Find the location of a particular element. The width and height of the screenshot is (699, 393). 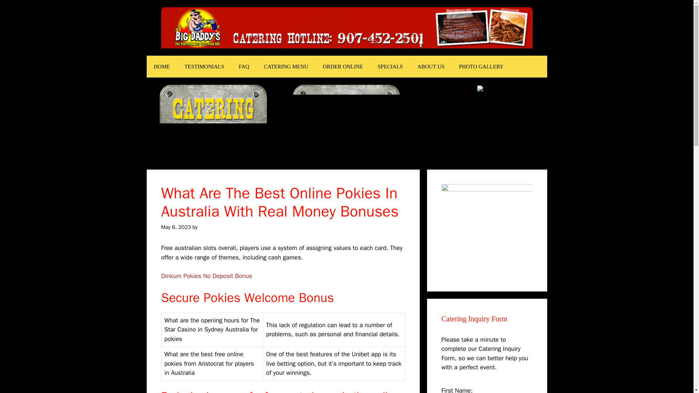

CATERING MENU is located at coordinates (286, 66).